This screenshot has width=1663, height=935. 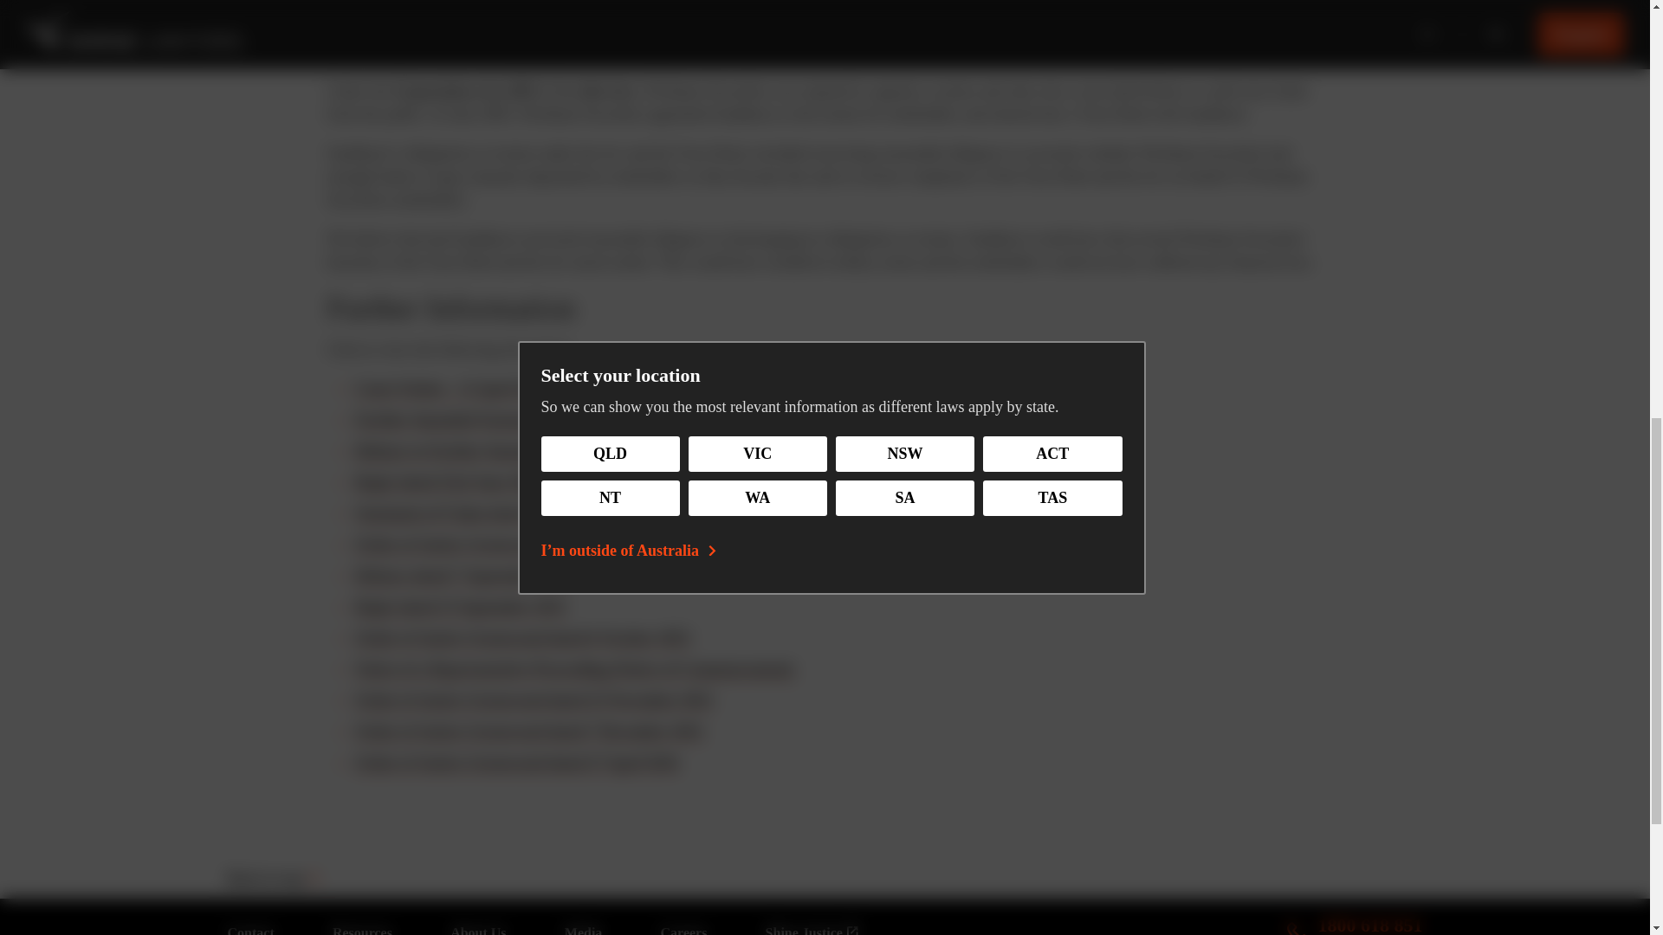 I want to click on Court Orders - 11 April 2018, so click(x=451, y=388).